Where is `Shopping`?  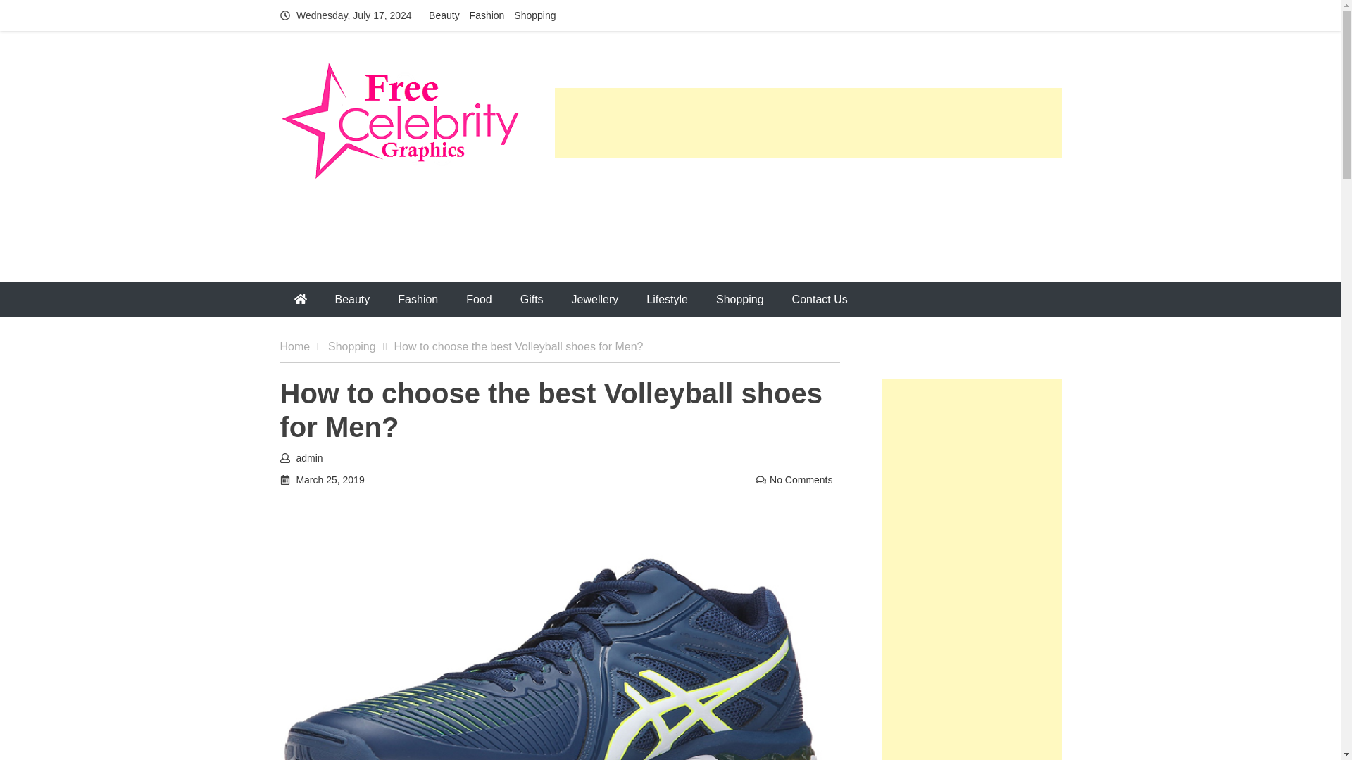 Shopping is located at coordinates (739, 300).